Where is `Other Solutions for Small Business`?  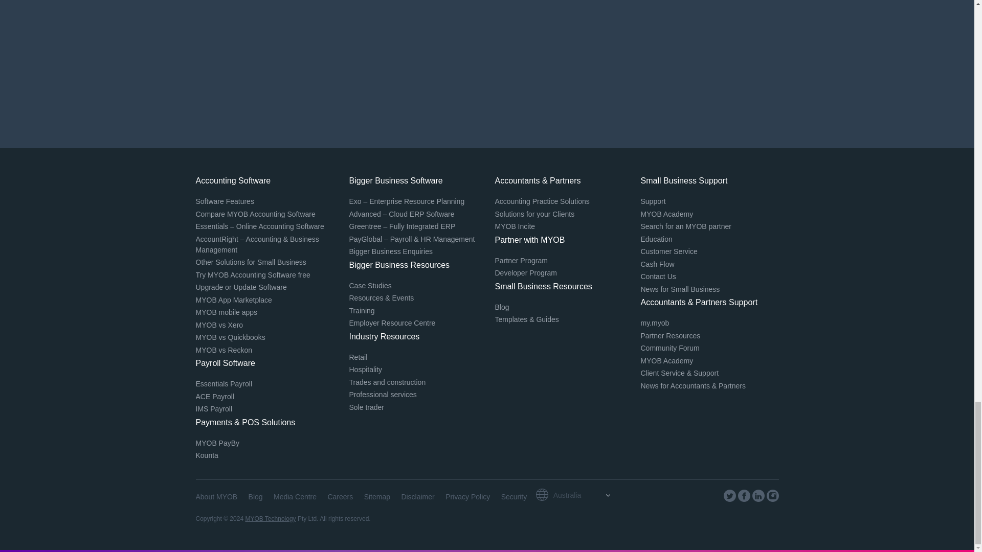 Other Solutions for Small Business is located at coordinates (251, 262).